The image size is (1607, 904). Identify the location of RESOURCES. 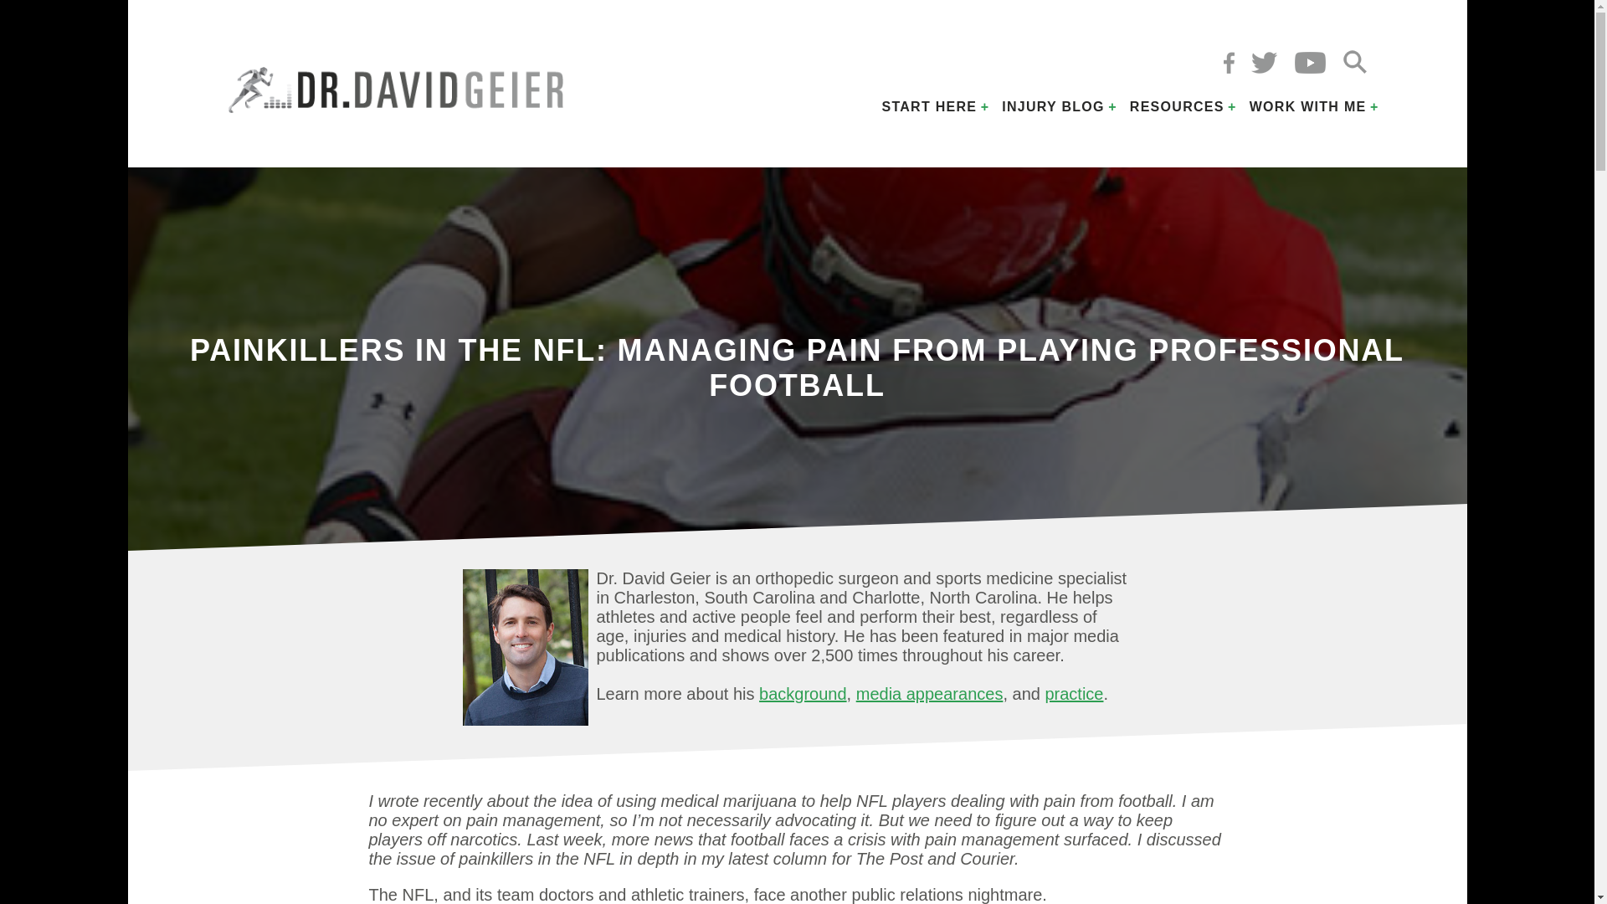
(1177, 107).